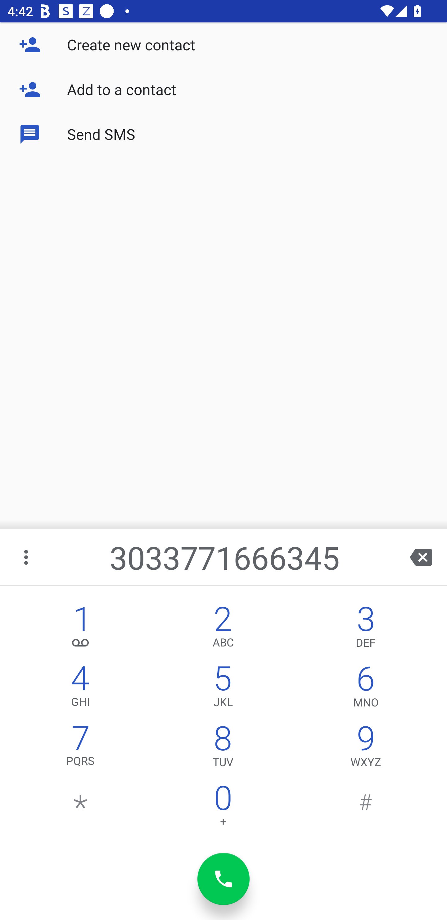 The height and width of the screenshot is (920, 447). Describe the element at coordinates (223, 628) in the screenshot. I see `2,ABC 2 ABC` at that location.